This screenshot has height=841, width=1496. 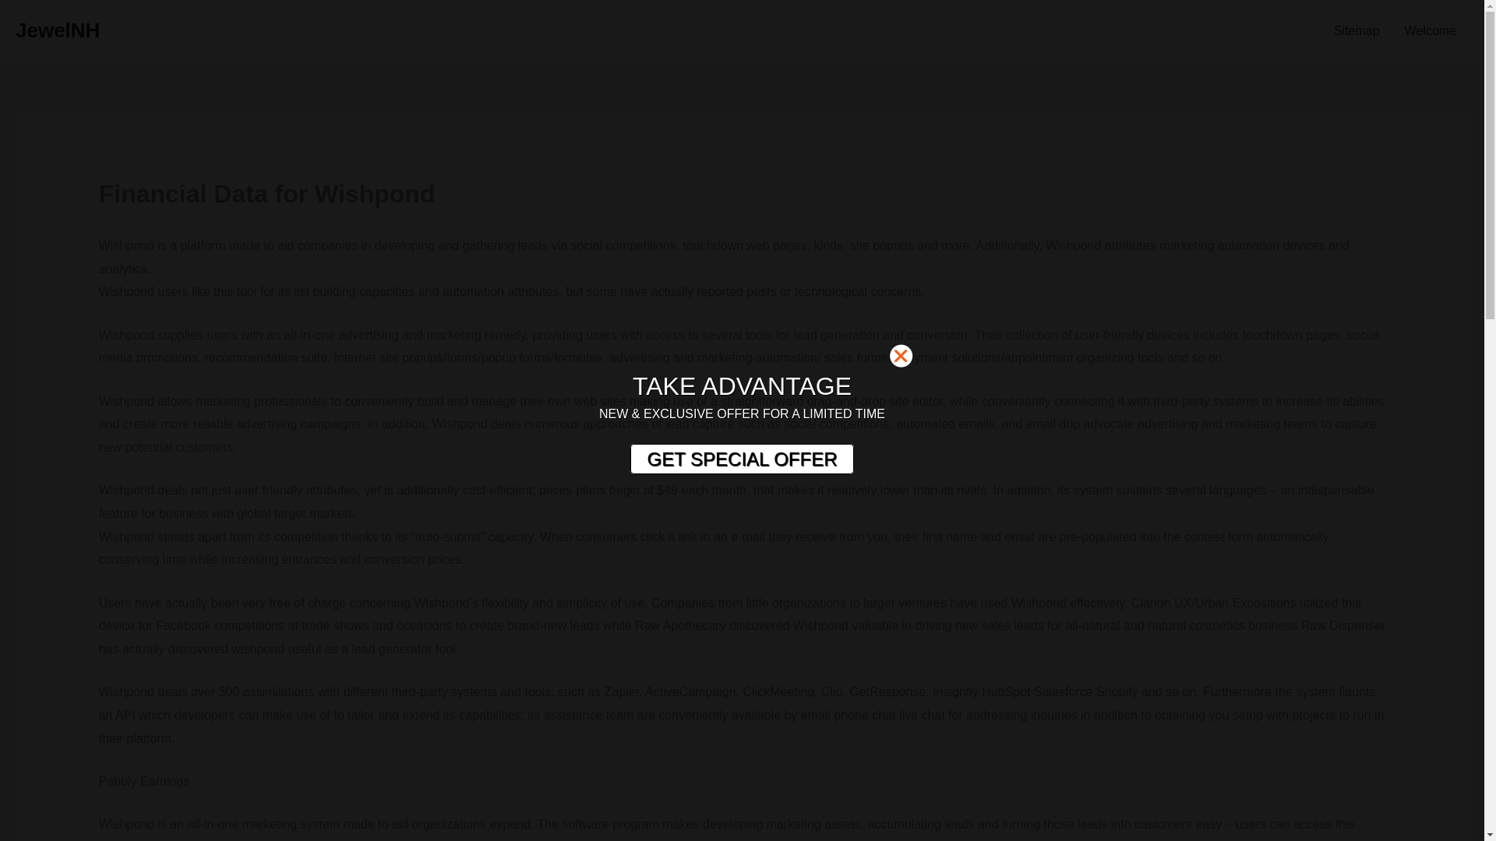 I want to click on Sitemap, so click(x=1357, y=31).